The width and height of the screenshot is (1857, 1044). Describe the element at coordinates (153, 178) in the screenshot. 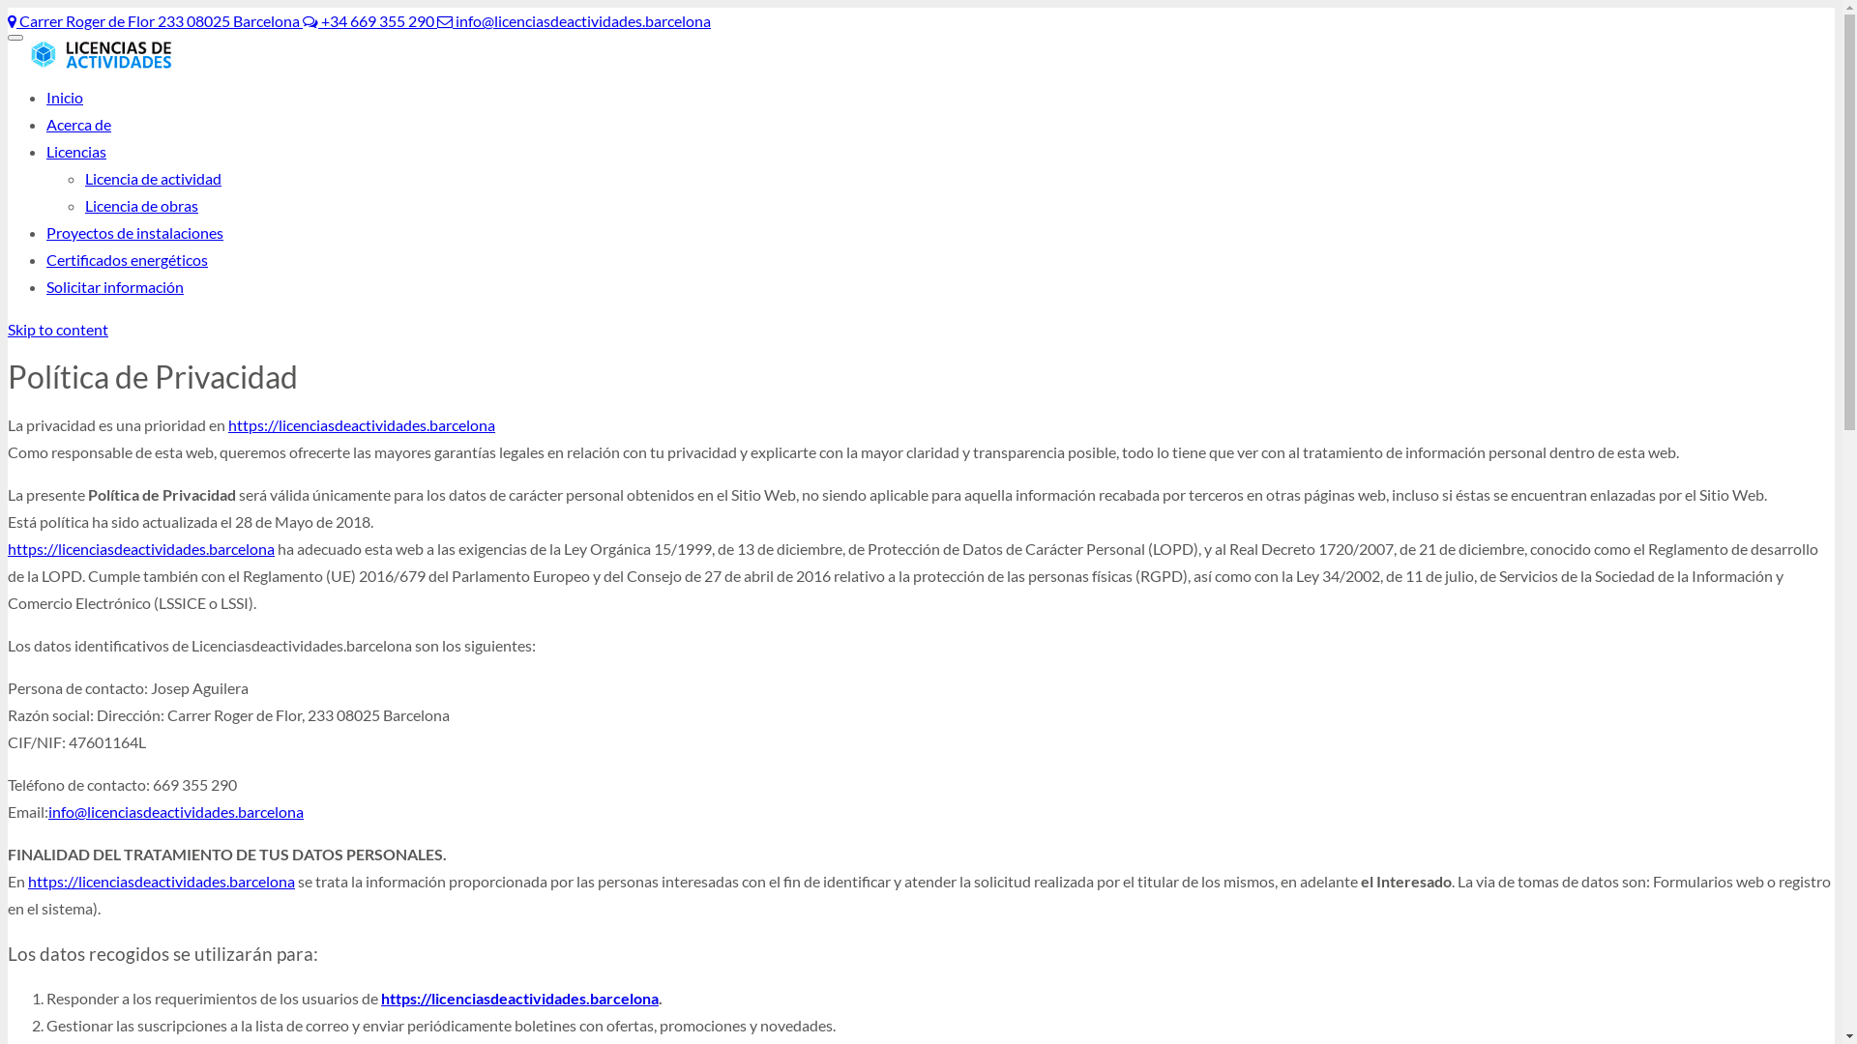

I see `Licencia de actividad` at that location.